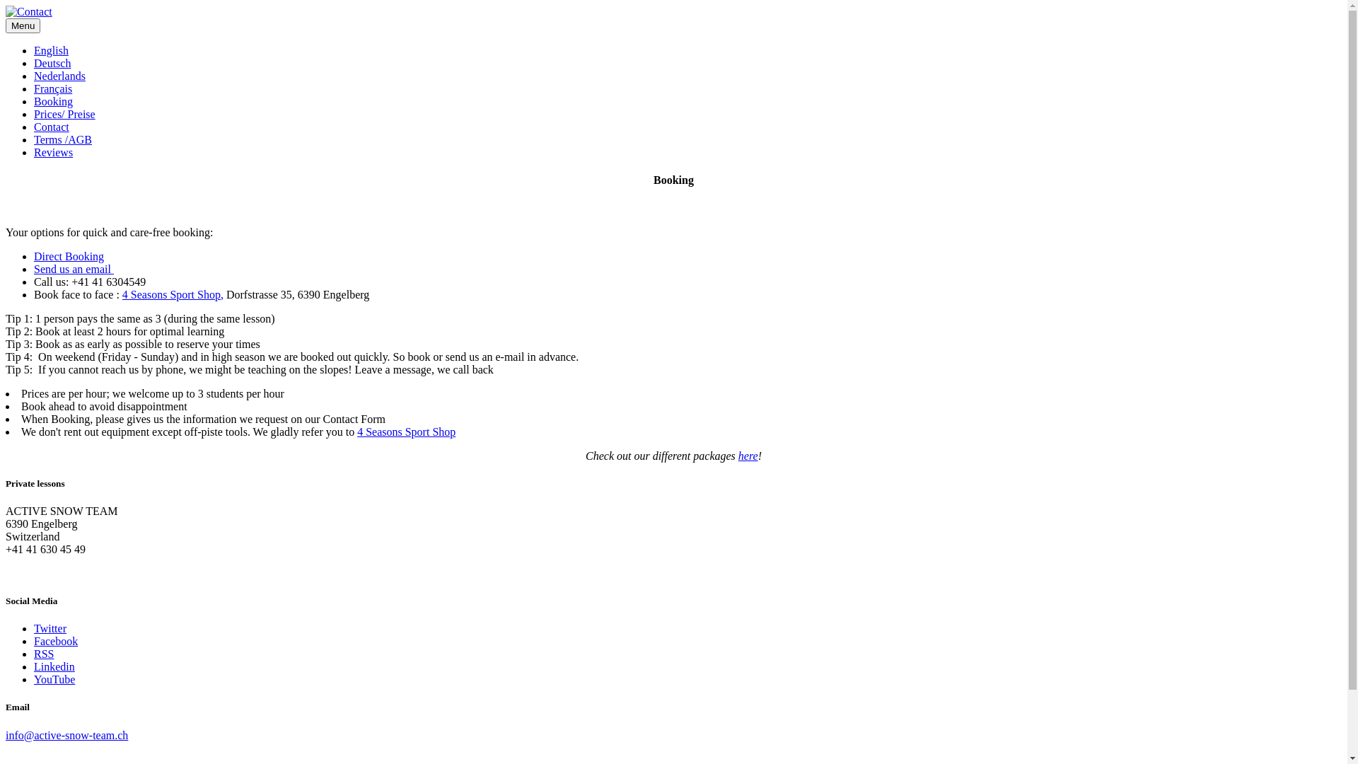 The width and height of the screenshot is (1358, 764). What do you see at coordinates (50, 628) in the screenshot?
I see `Twitter` at bounding box center [50, 628].